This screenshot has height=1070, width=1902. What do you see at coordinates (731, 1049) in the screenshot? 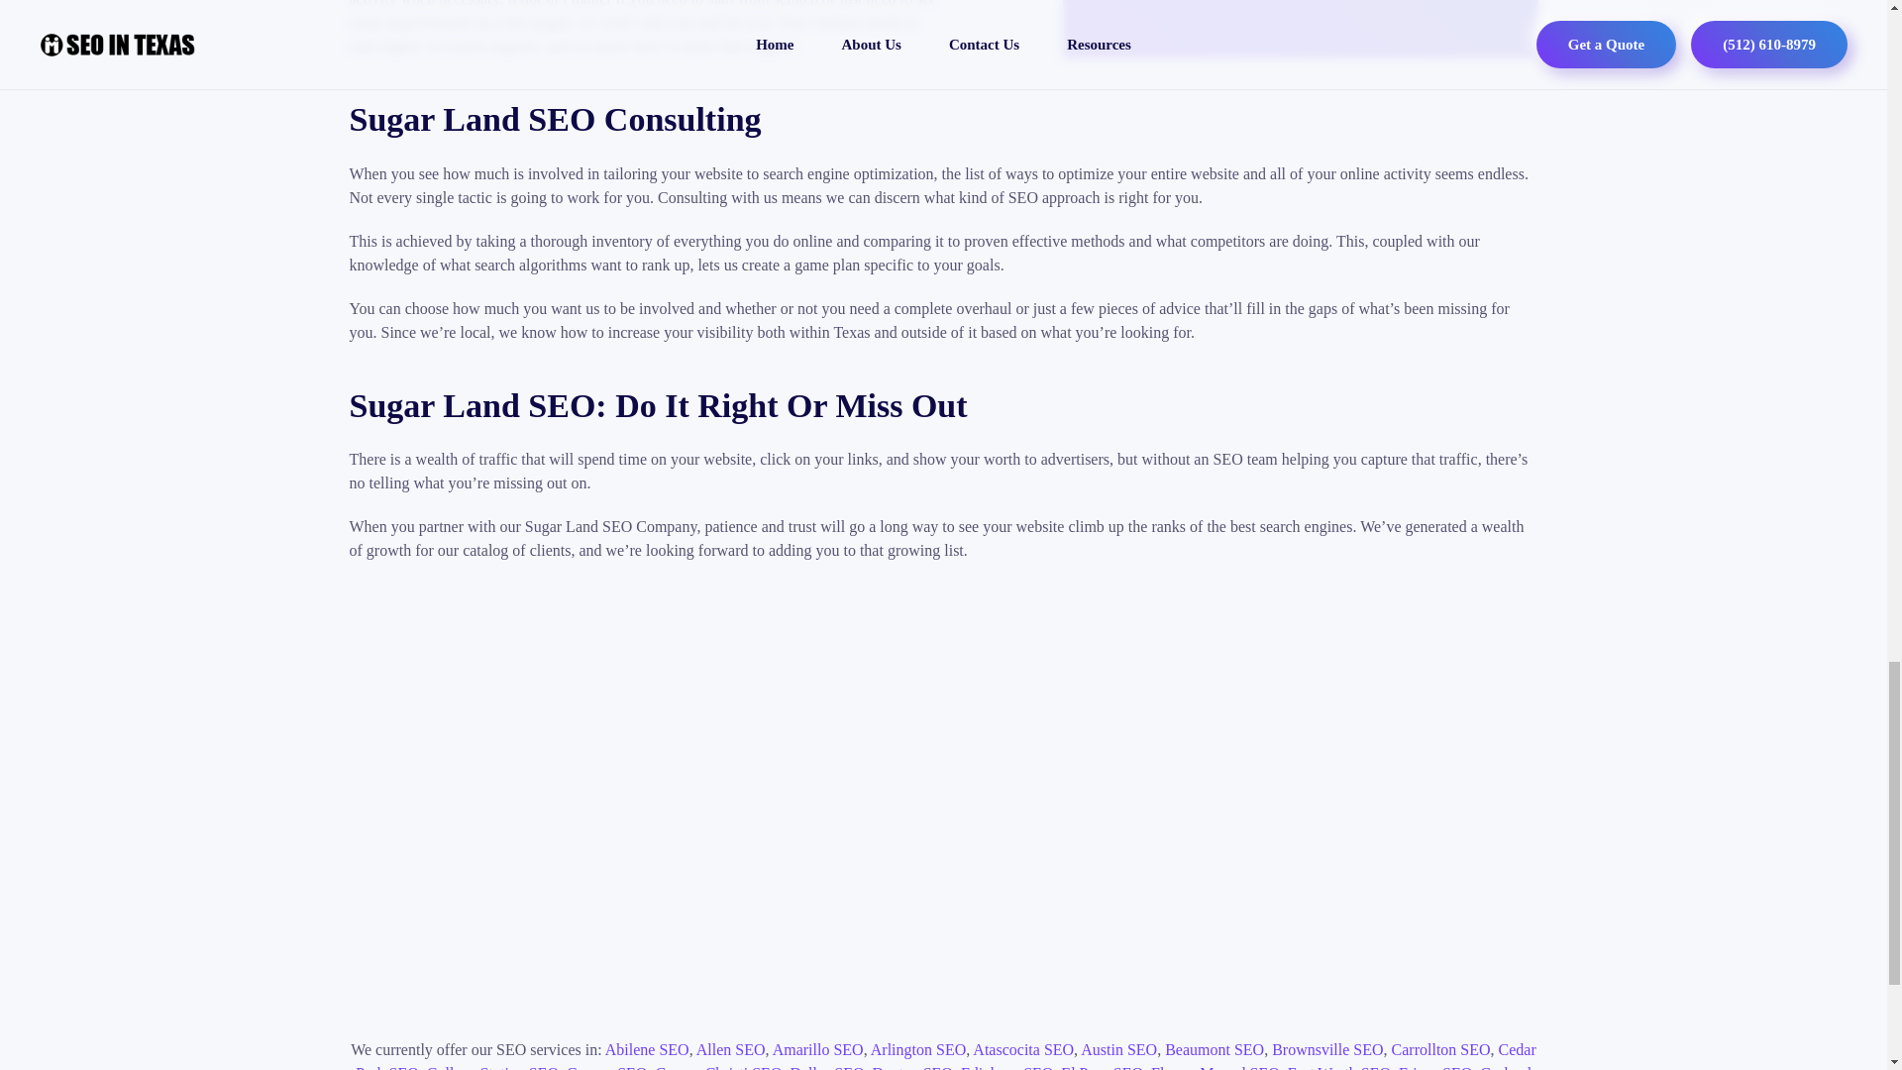
I see `Allen SEO` at bounding box center [731, 1049].